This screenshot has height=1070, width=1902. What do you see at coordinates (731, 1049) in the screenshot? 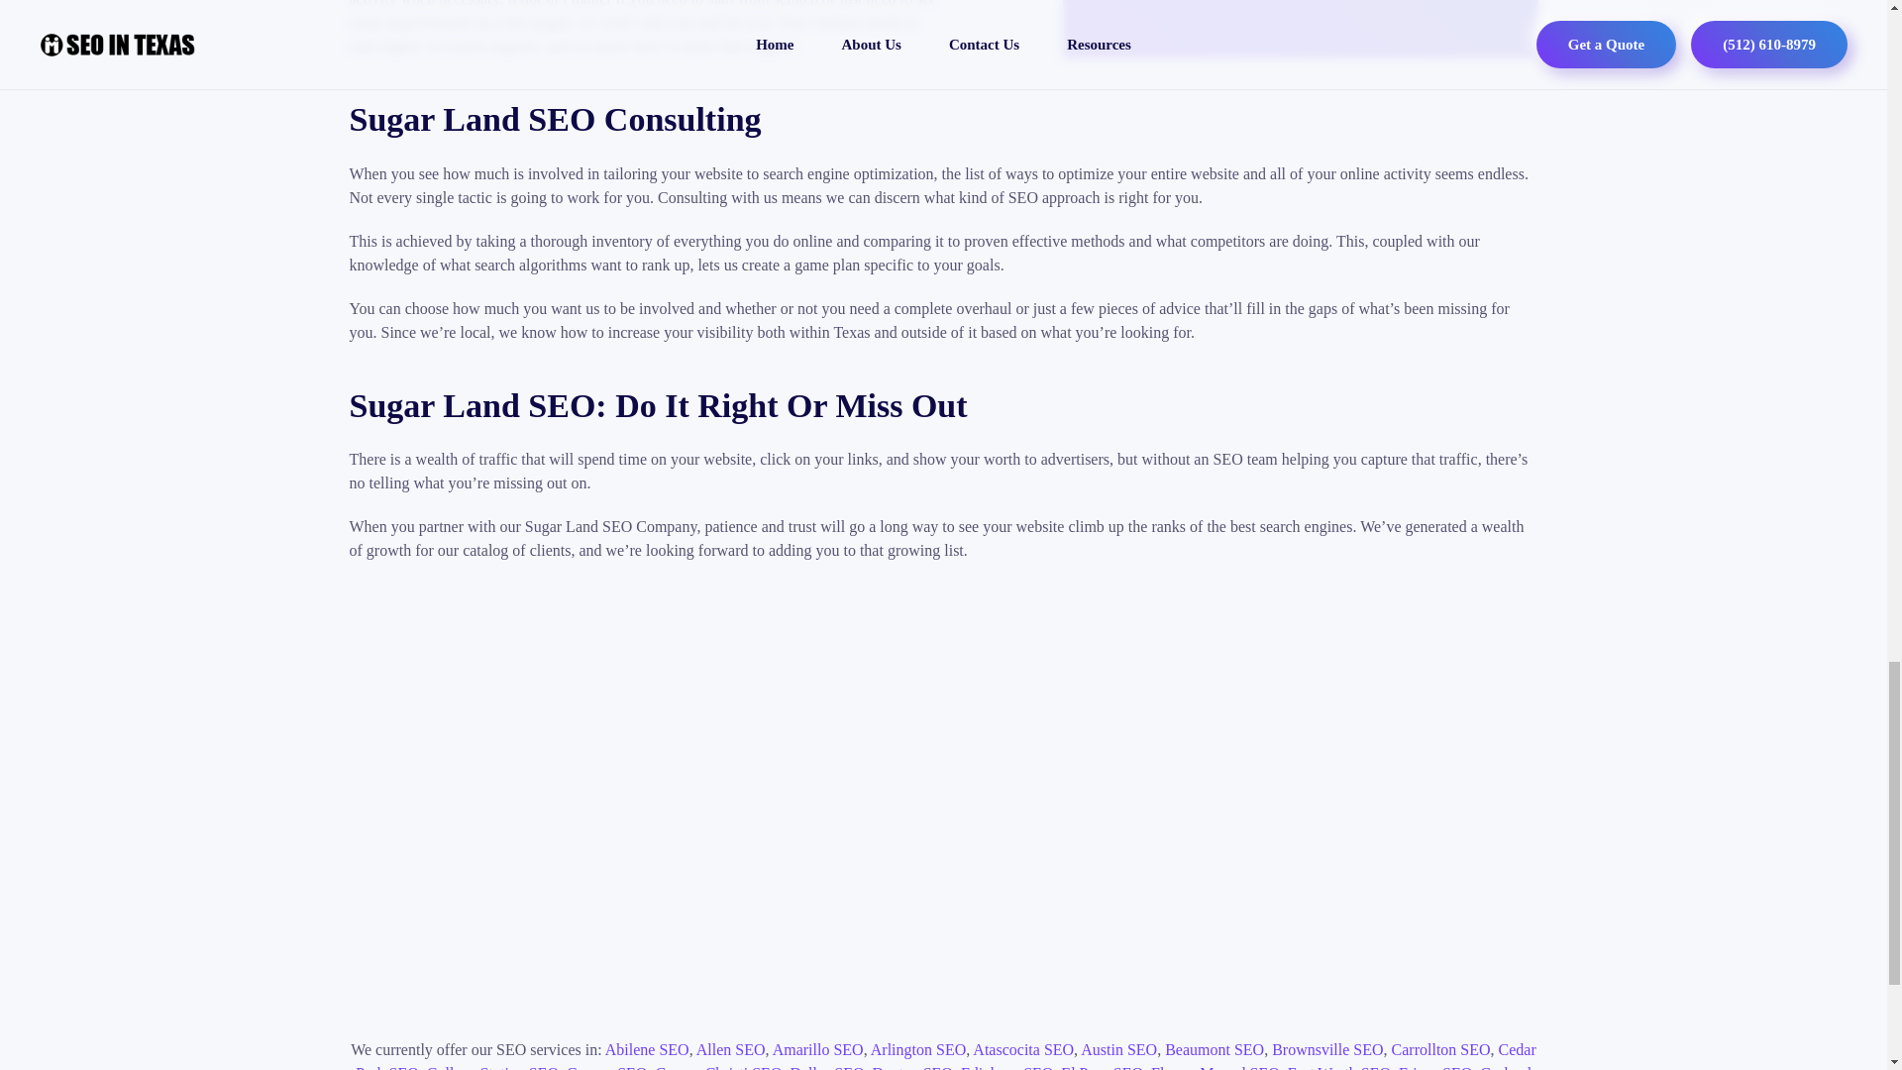
I see `Allen SEO` at bounding box center [731, 1049].